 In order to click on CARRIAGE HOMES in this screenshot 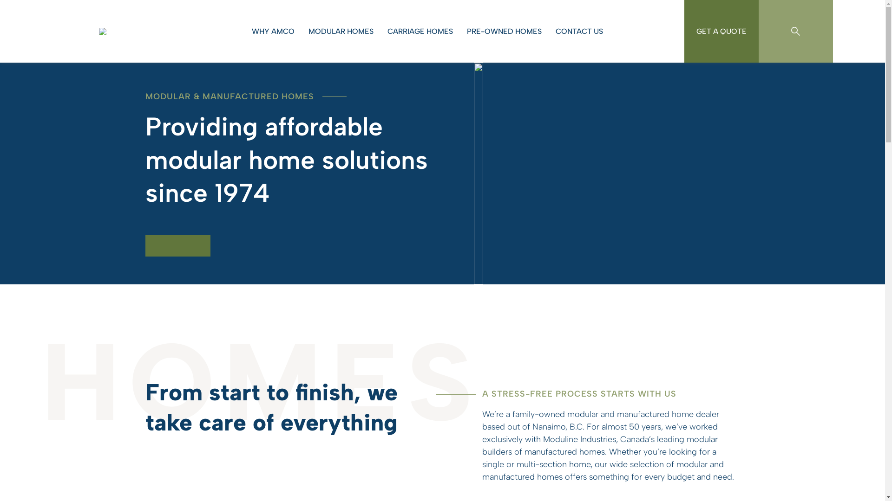, I will do `click(425, 31)`.